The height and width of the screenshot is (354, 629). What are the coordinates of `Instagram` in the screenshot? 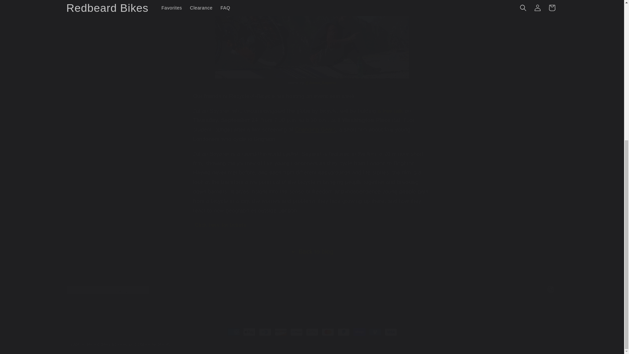 It's located at (312, 289).